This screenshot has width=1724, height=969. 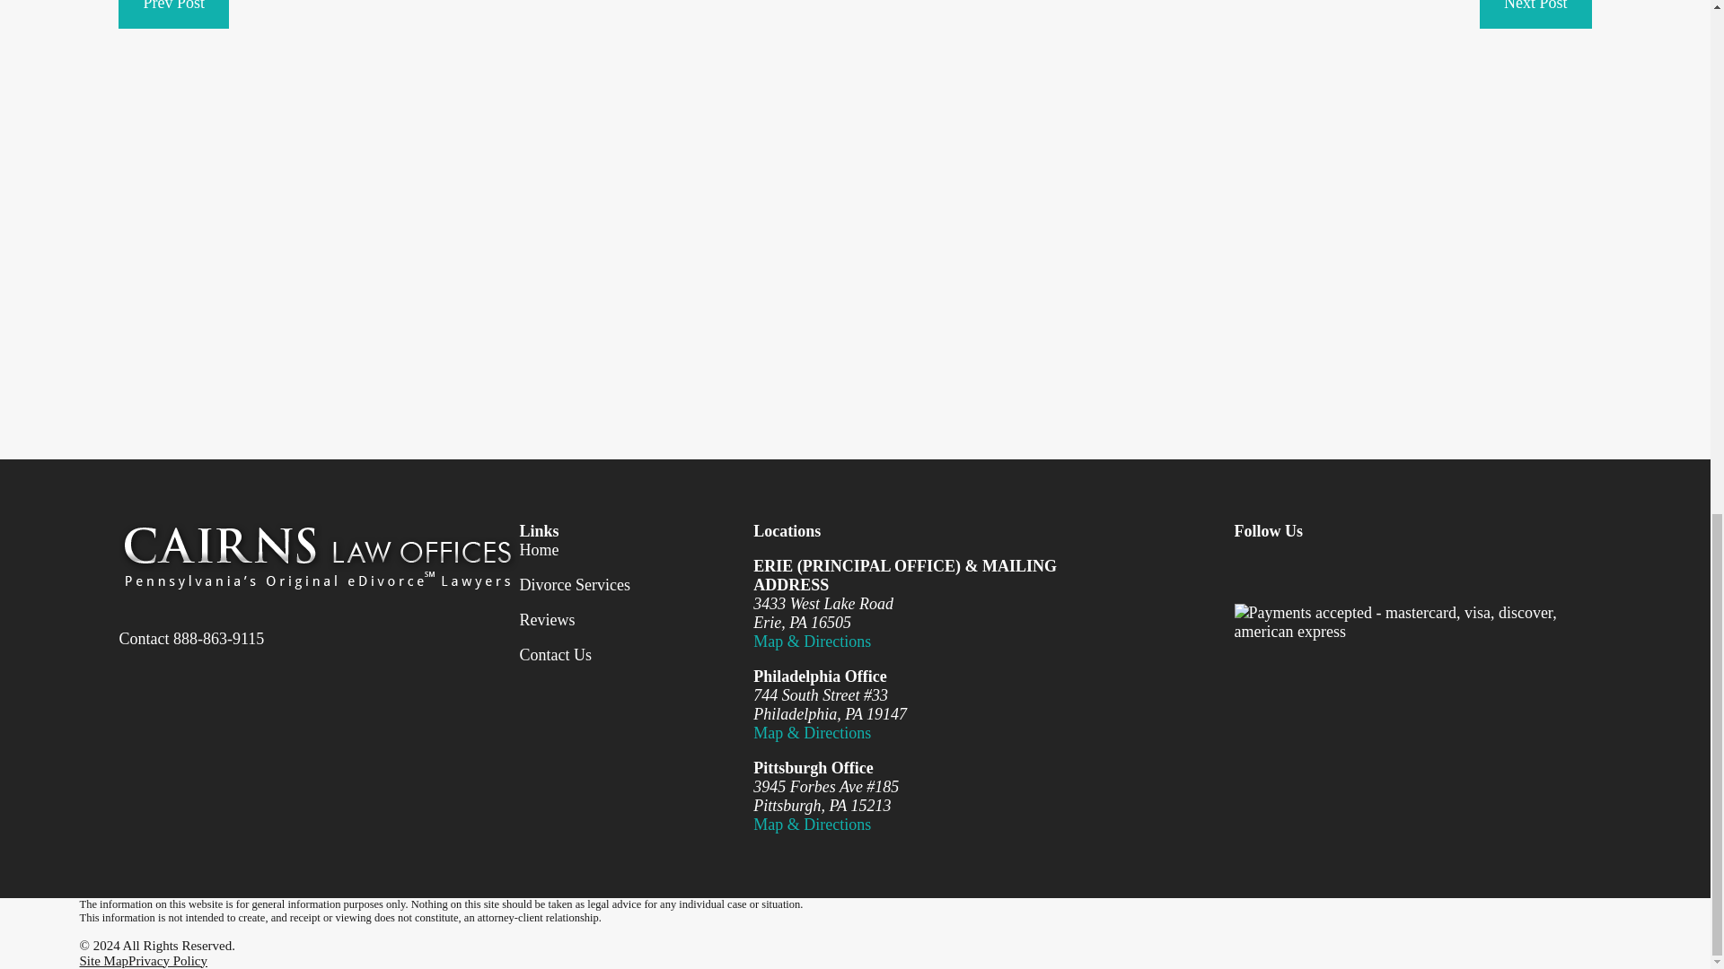 I want to click on Avvo, so click(x=1478, y=568).